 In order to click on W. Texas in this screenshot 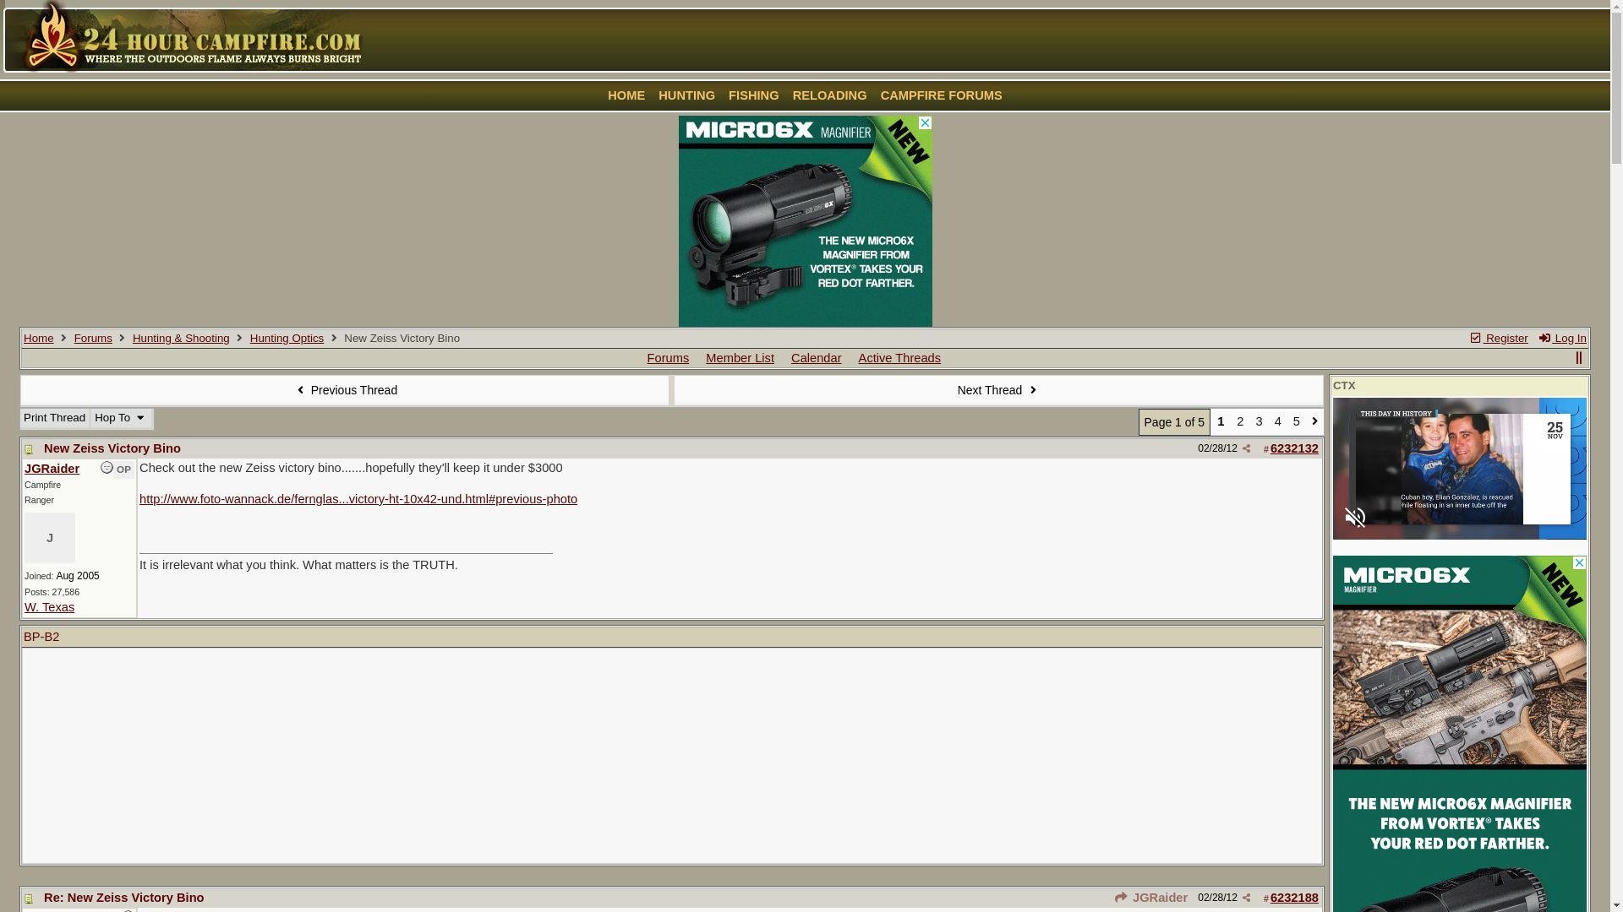, I will do `click(49, 607)`.